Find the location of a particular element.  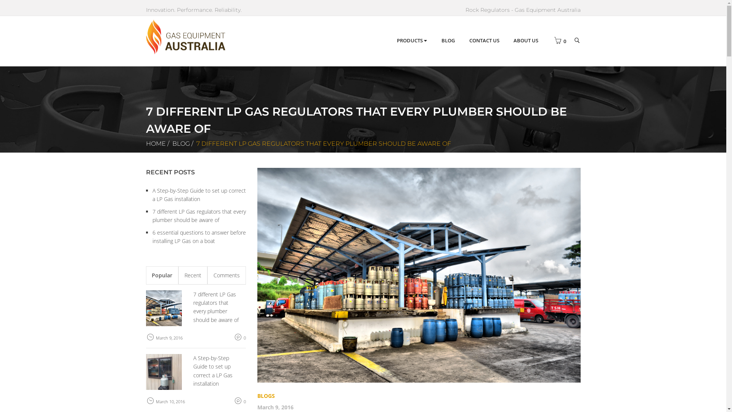

ABOUT US is located at coordinates (526, 41).